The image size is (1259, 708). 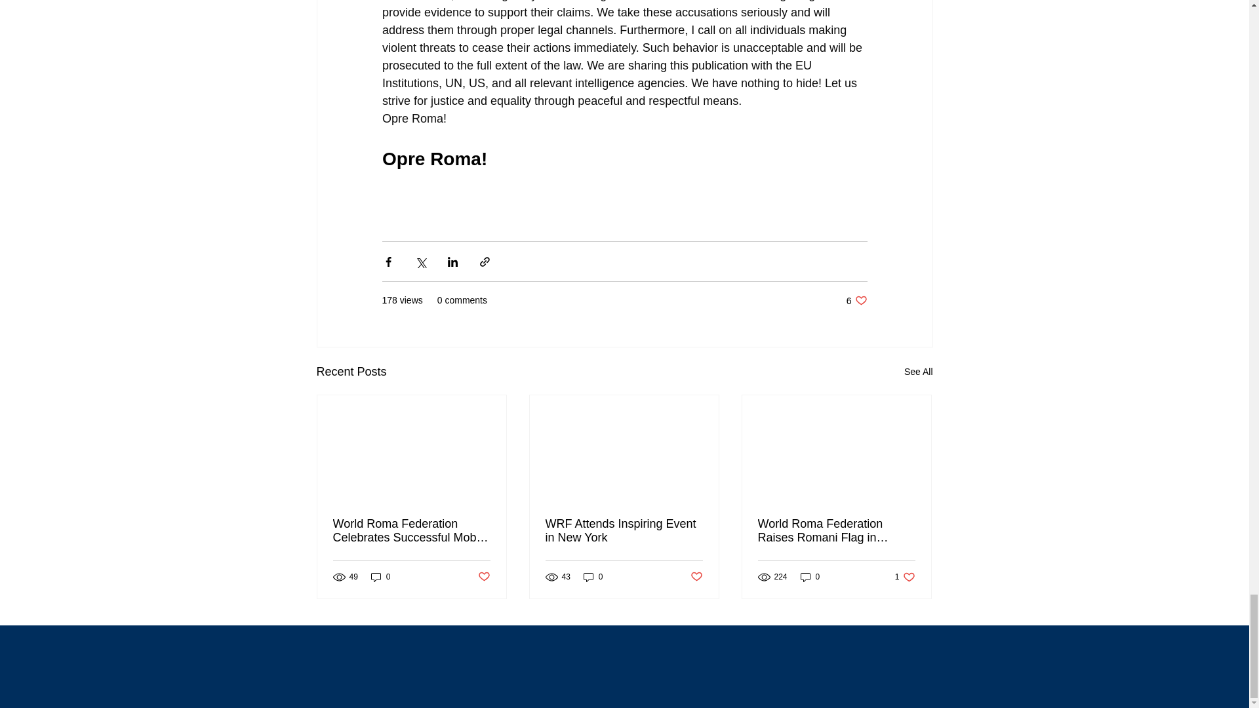 What do you see at coordinates (696, 577) in the screenshot?
I see `Post not marked as liked` at bounding box center [696, 577].